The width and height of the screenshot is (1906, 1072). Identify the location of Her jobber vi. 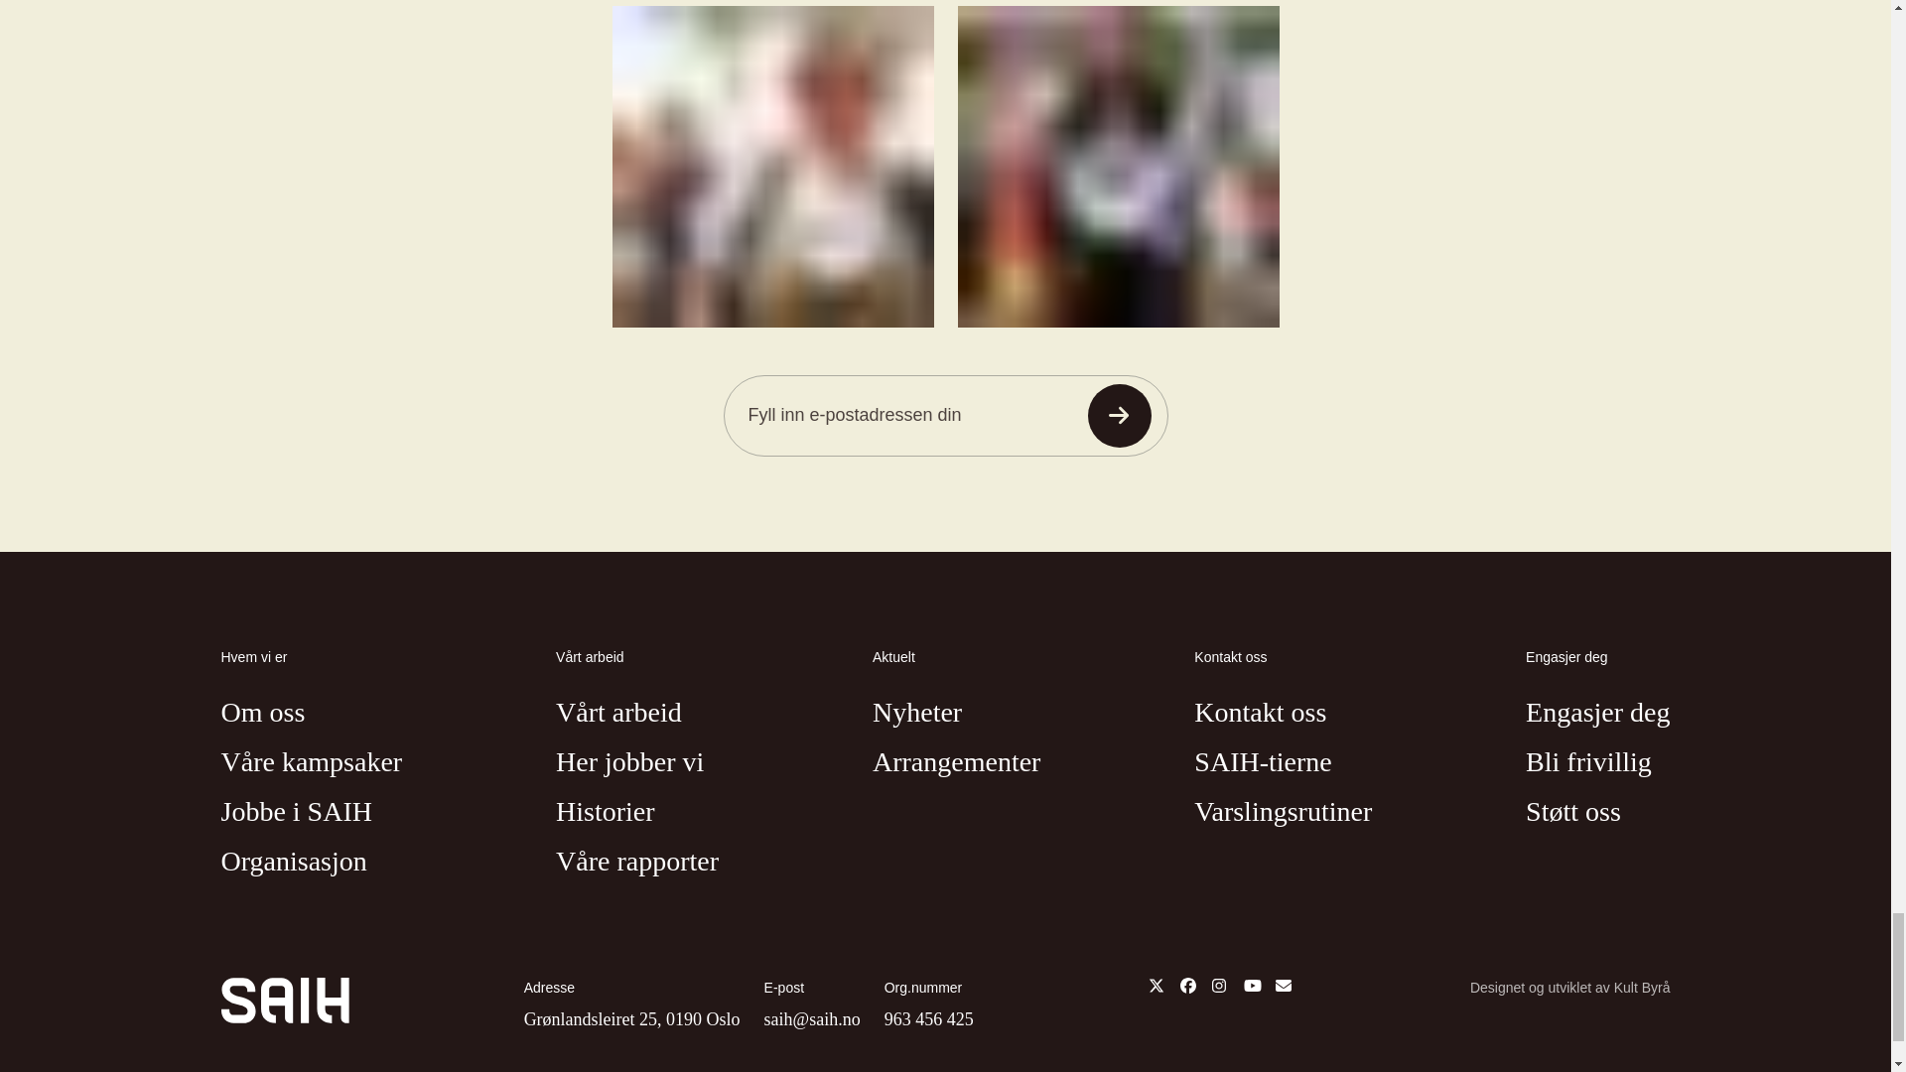
(629, 762).